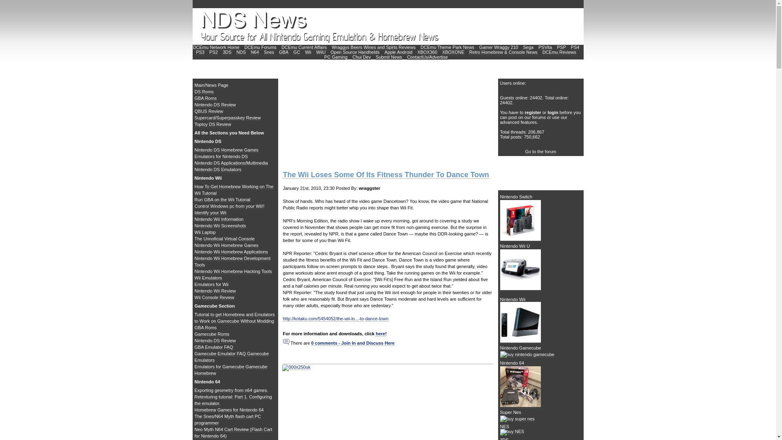 The width and height of the screenshot is (782, 440). What do you see at coordinates (453, 52) in the screenshot?
I see `XBOXONE` at bounding box center [453, 52].